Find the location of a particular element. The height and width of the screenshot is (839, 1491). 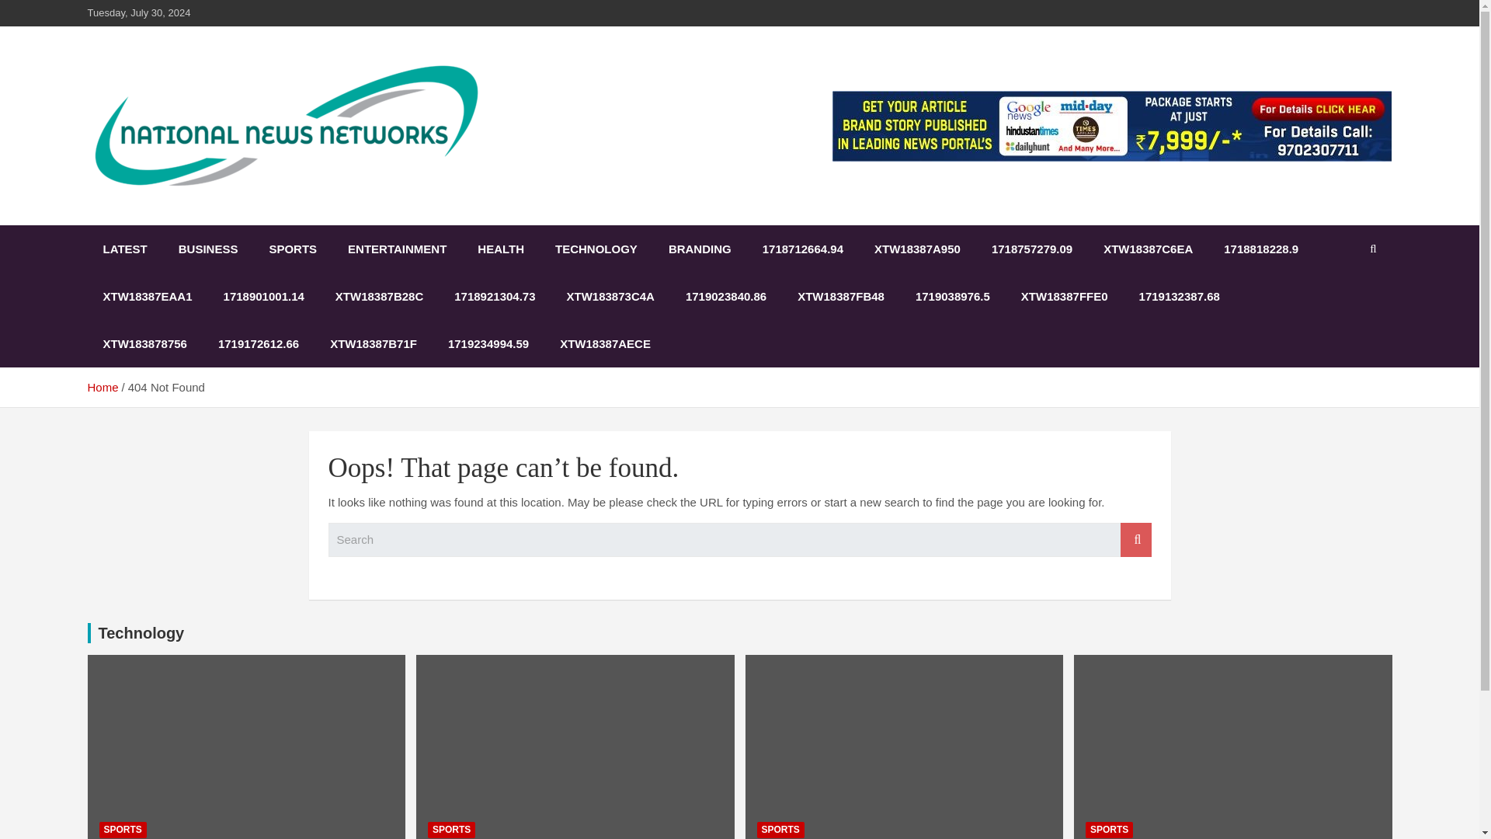

1719023840.86 is located at coordinates (725, 296).